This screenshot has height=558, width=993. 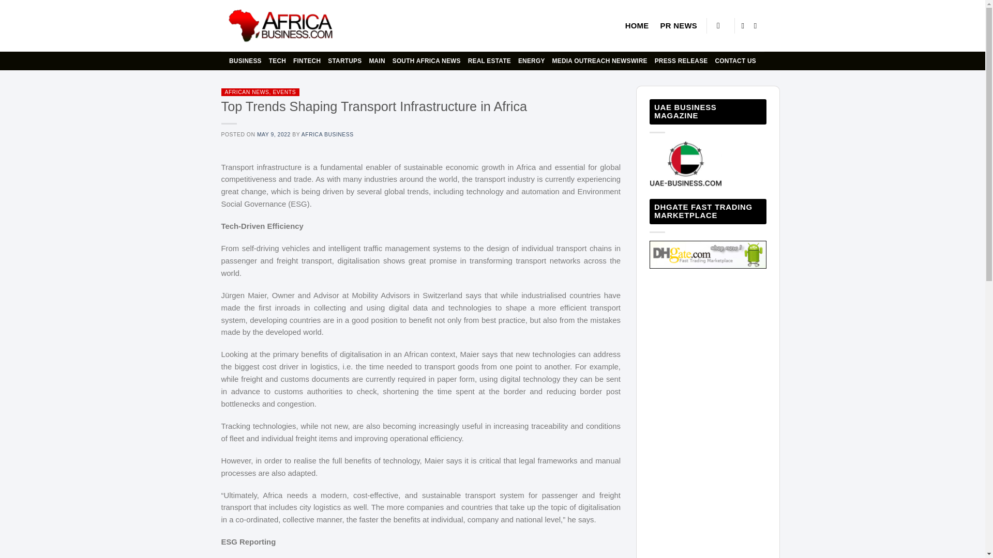 I want to click on UAE Business Magazine, so click(x=685, y=164).